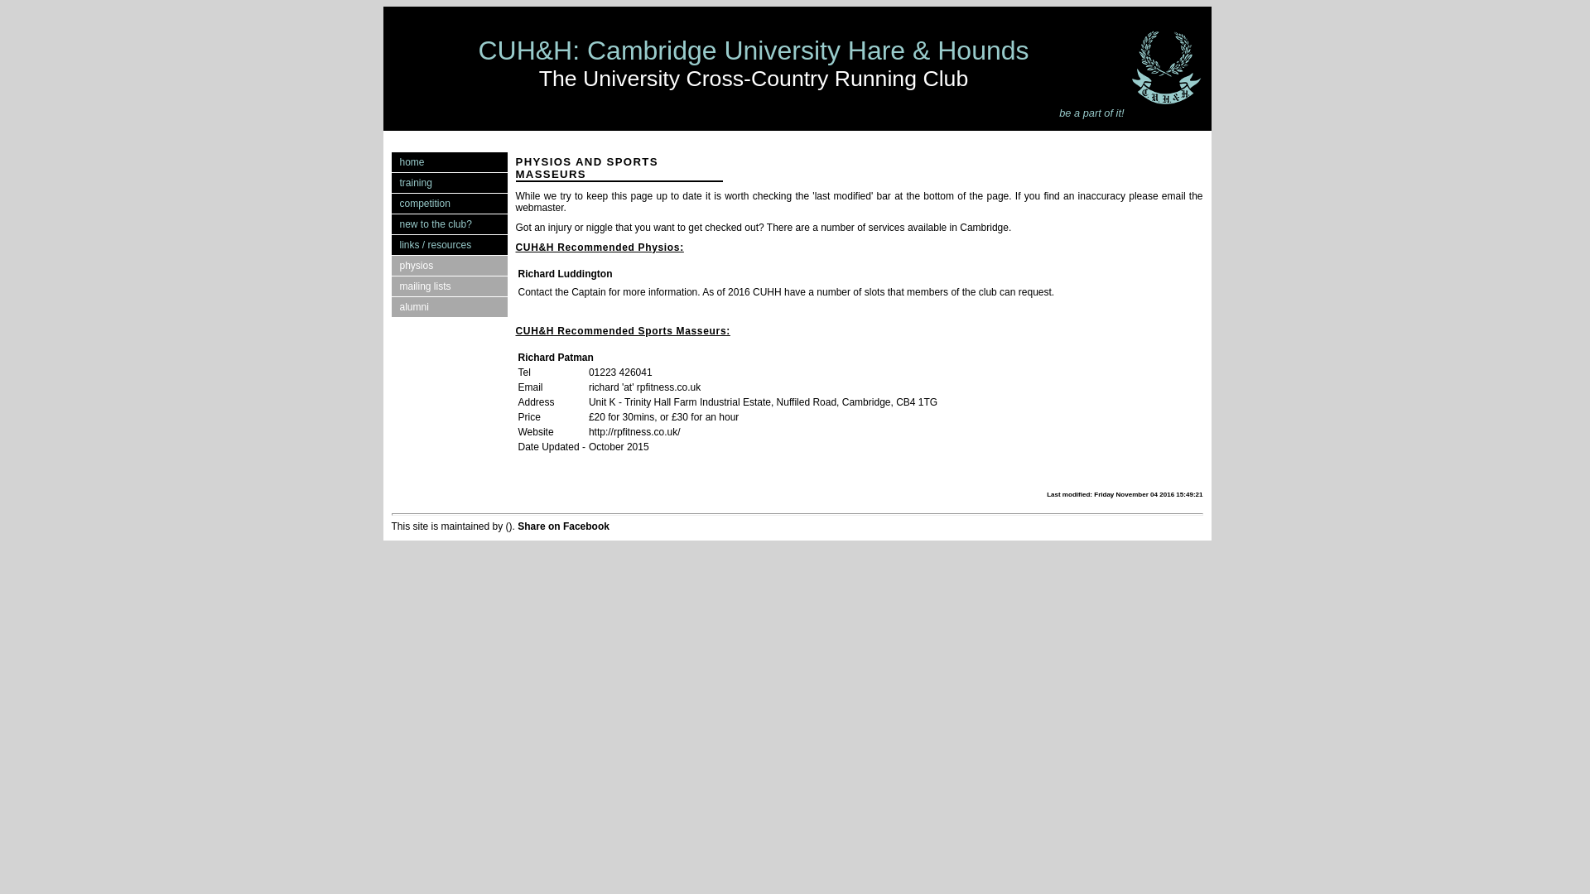 The image size is (1590, 894). I want to click on alumni, so click(449, 306).